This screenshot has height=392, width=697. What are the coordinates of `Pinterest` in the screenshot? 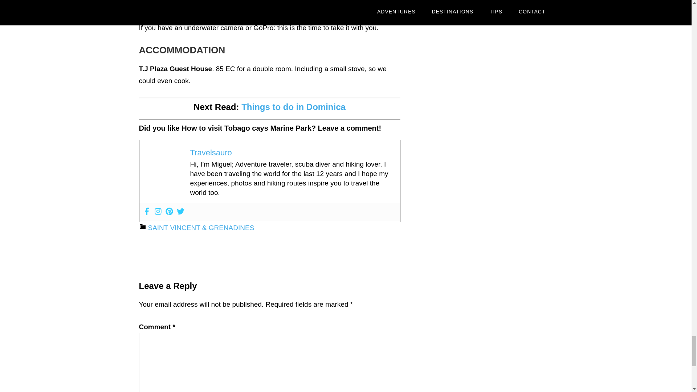 It's located at (169, 212).